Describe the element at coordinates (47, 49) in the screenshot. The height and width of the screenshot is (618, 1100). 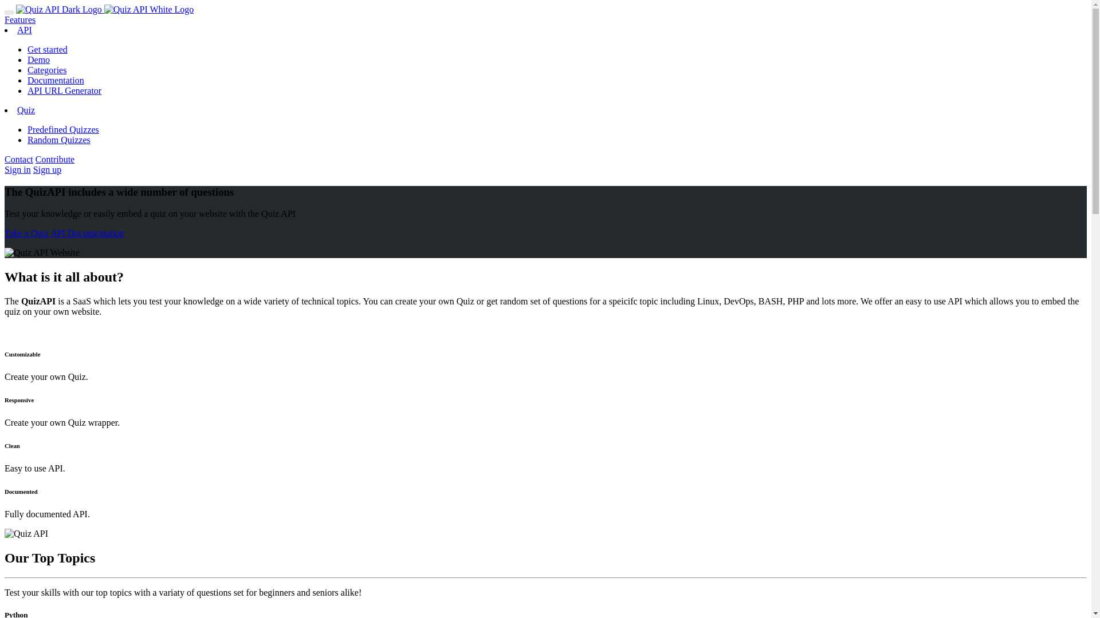
I see `Get started` at that location.